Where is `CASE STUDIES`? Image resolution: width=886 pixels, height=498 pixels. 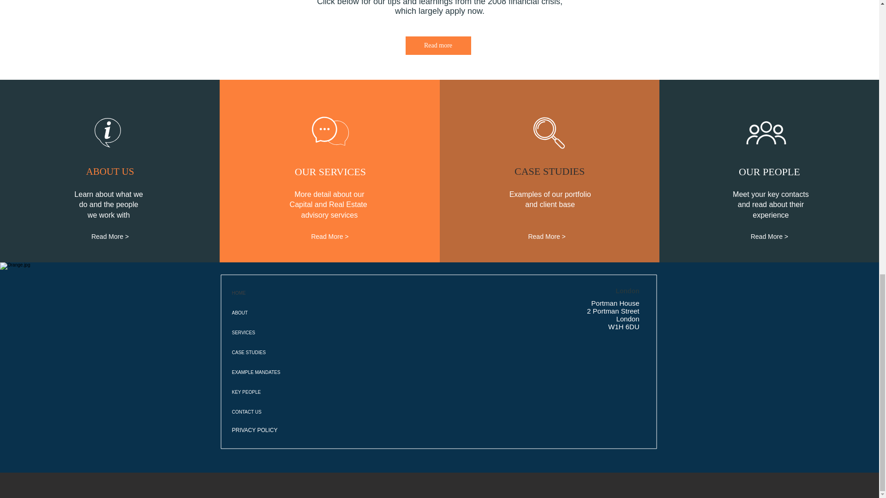
CASE STUDIES is located at coordinates (549, 172).